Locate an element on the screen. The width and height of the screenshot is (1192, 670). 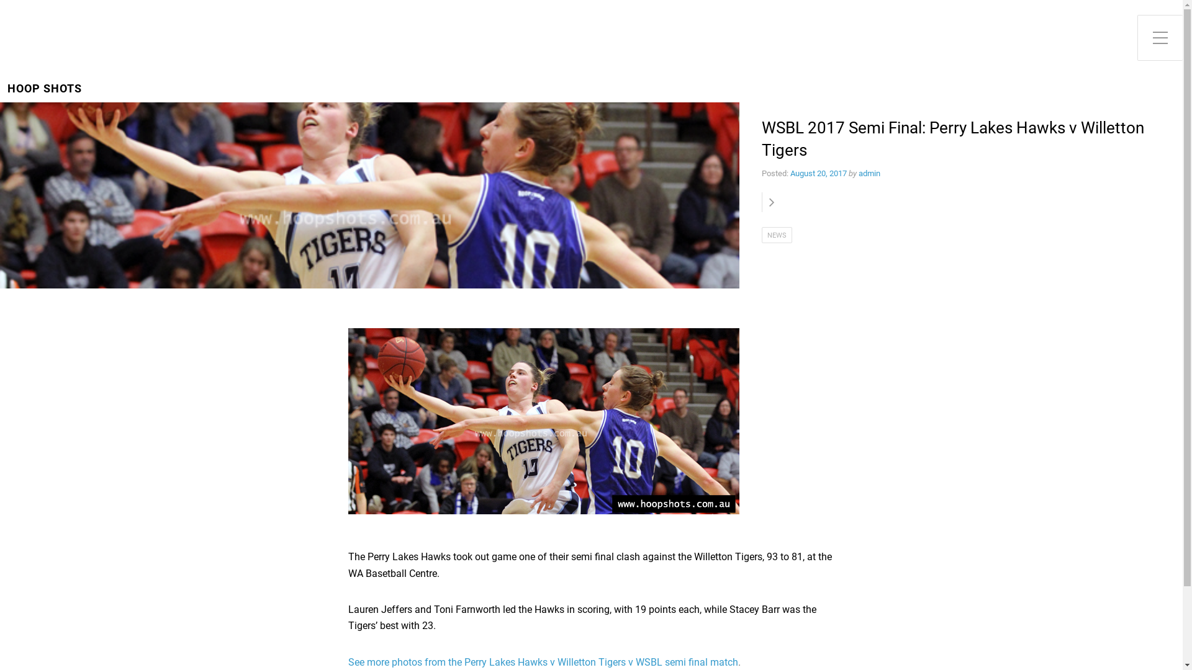
HOOP SHOTS is located at coordinates (45, 89).